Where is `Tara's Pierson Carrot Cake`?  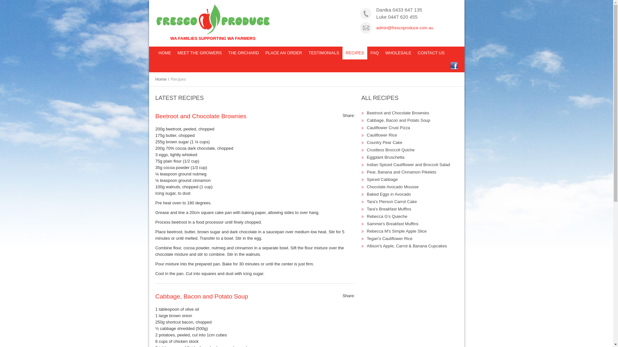
Tara's Pierson Carrot Cake is located at coordinates (392, 201).